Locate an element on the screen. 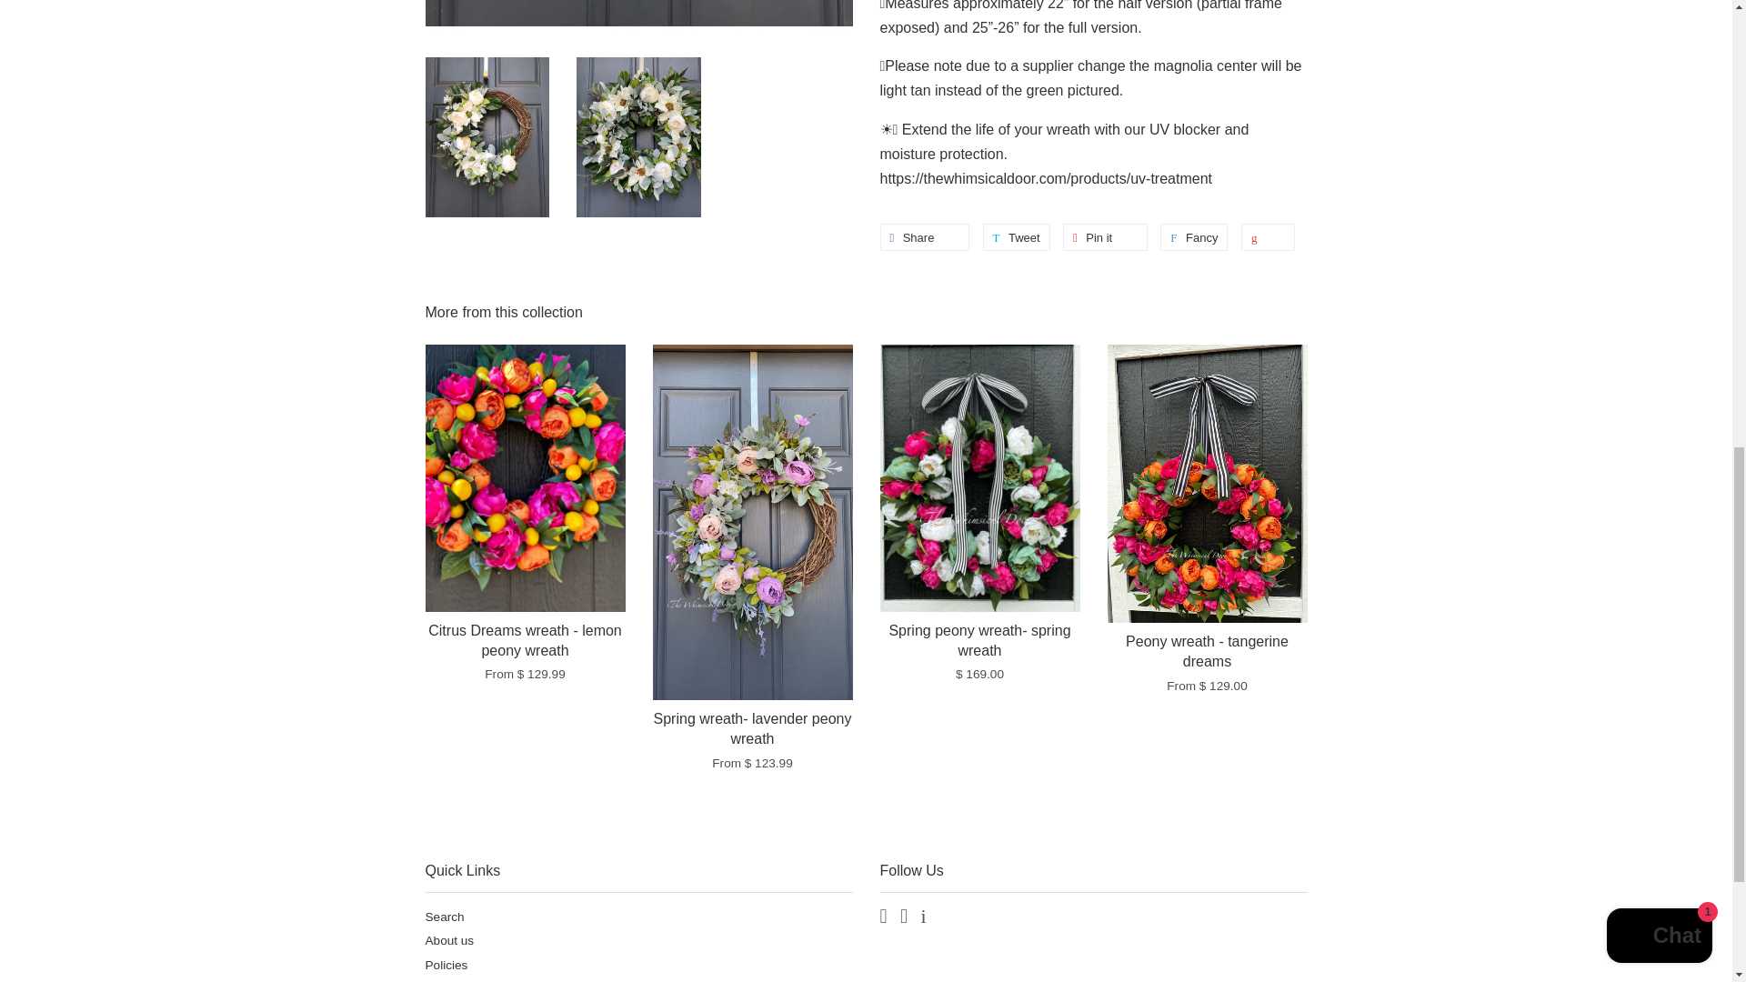  Pin it is located at coordinates (1105, 237).